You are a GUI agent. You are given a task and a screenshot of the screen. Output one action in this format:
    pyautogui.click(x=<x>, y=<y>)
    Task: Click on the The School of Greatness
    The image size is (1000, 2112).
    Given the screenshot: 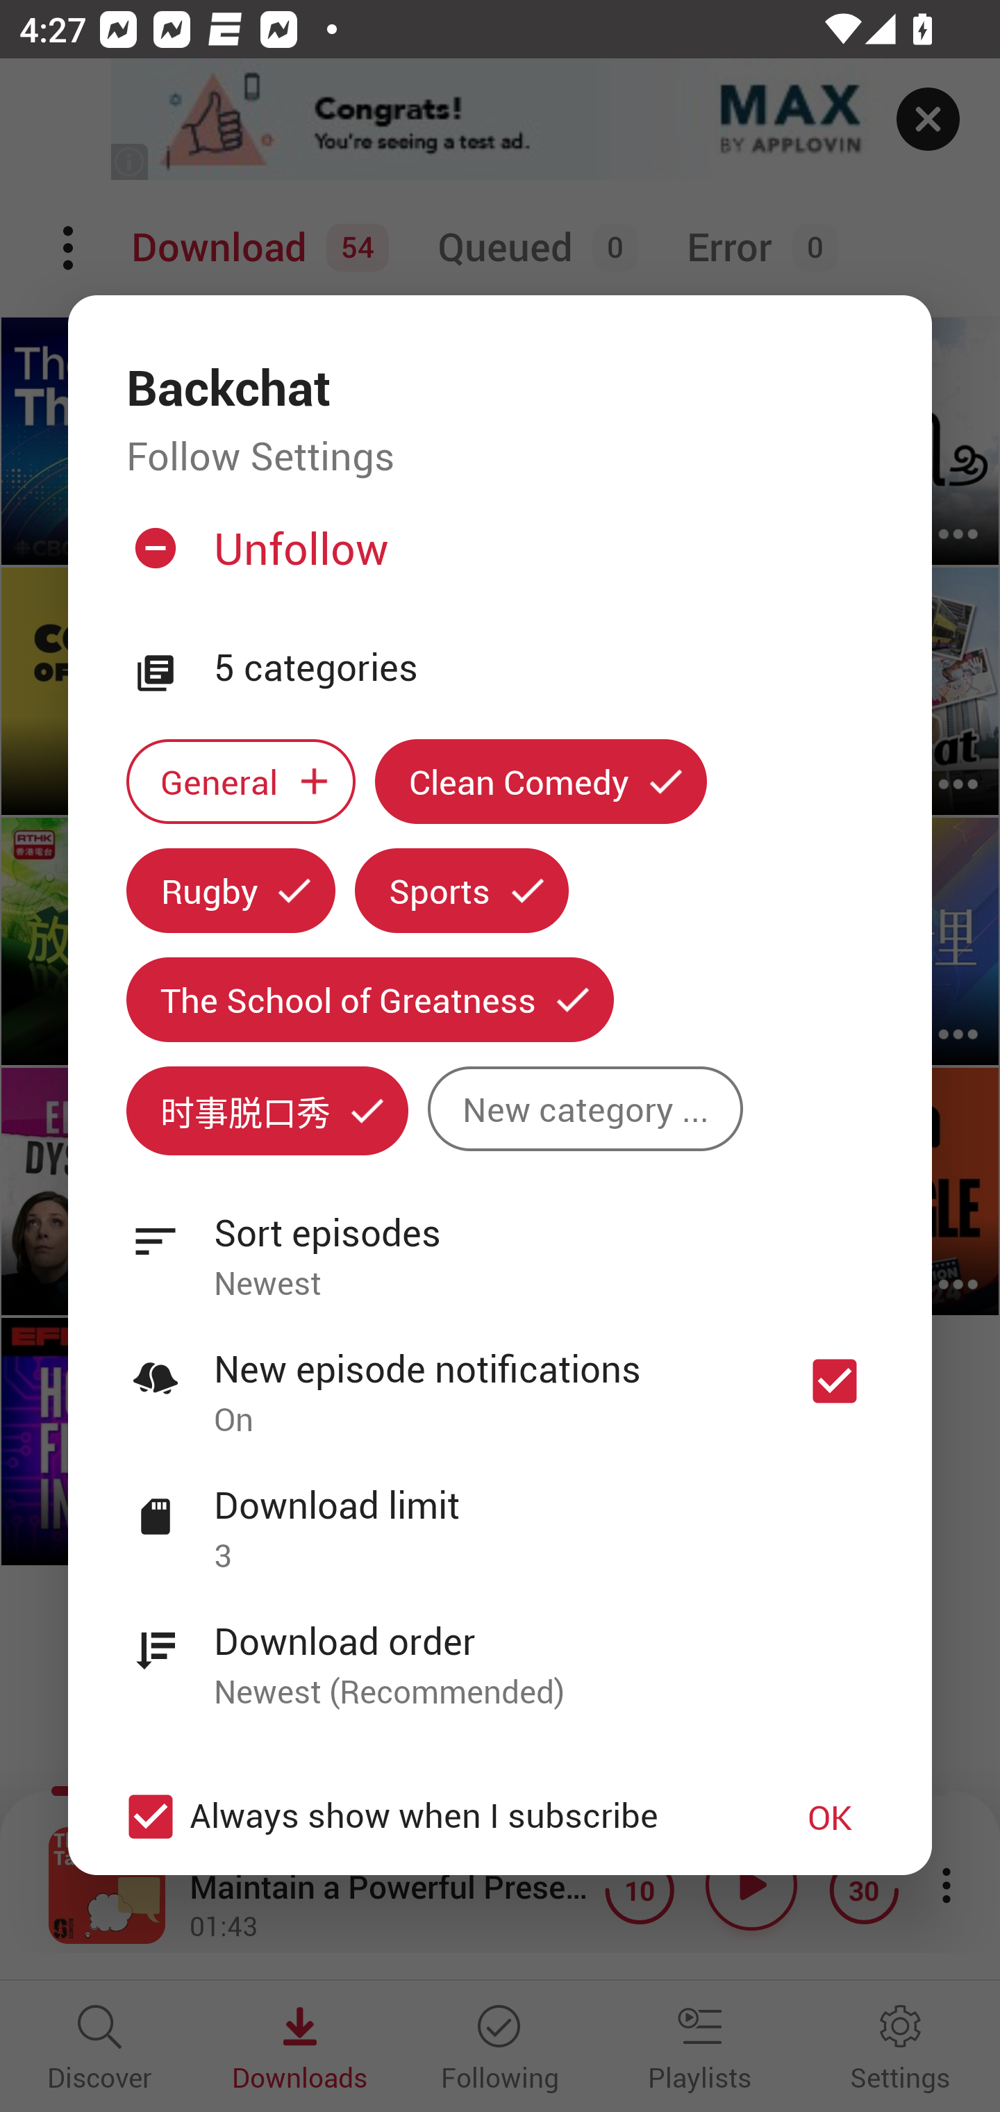 What is the action you would take?
    pyautogui.click(x=369, y=999)
    